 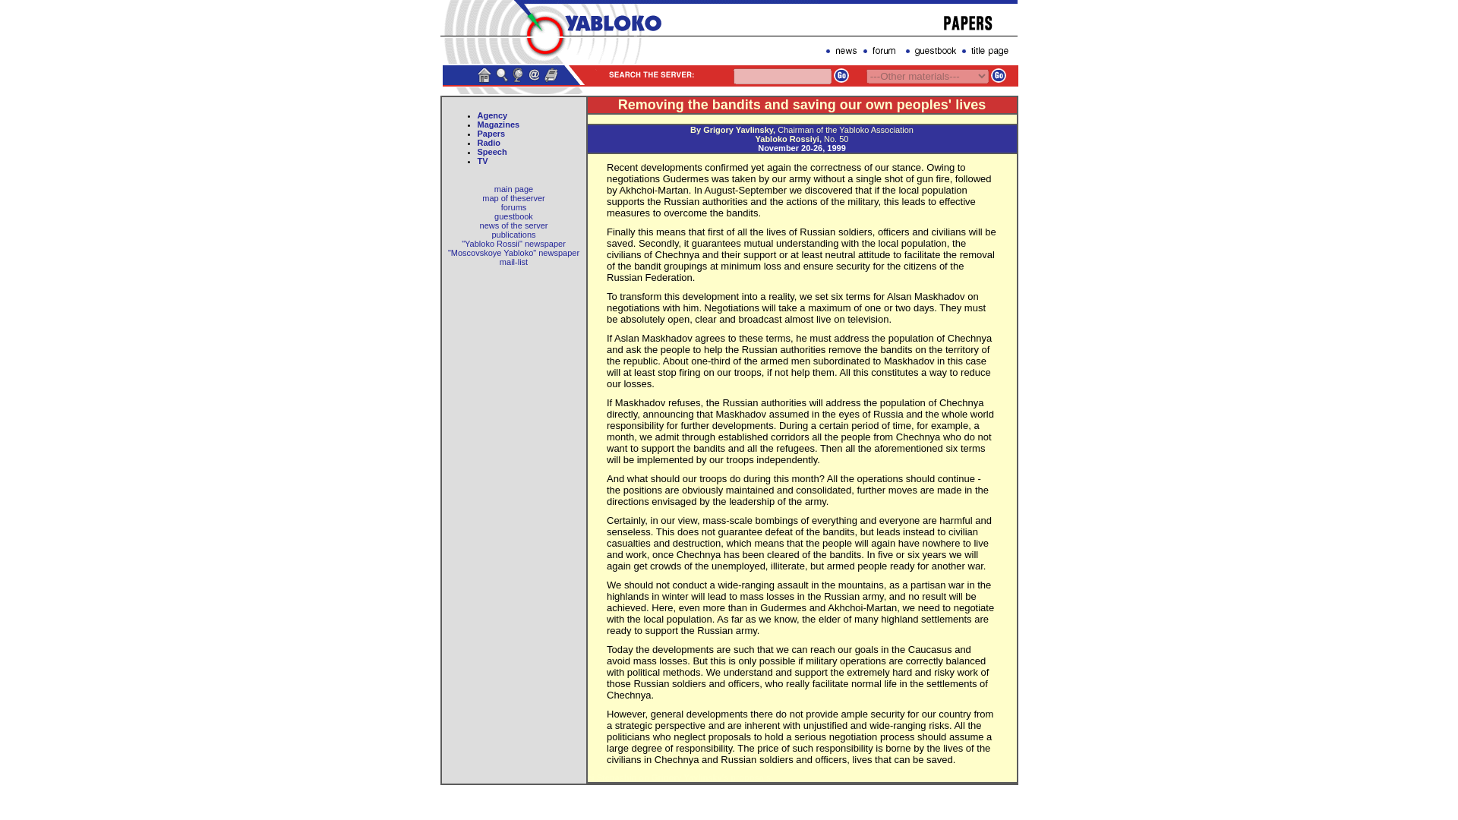 What do you see at coordinates (488, 143) in the screenshot?
I see `Radio` at bounding box center [488, 143].